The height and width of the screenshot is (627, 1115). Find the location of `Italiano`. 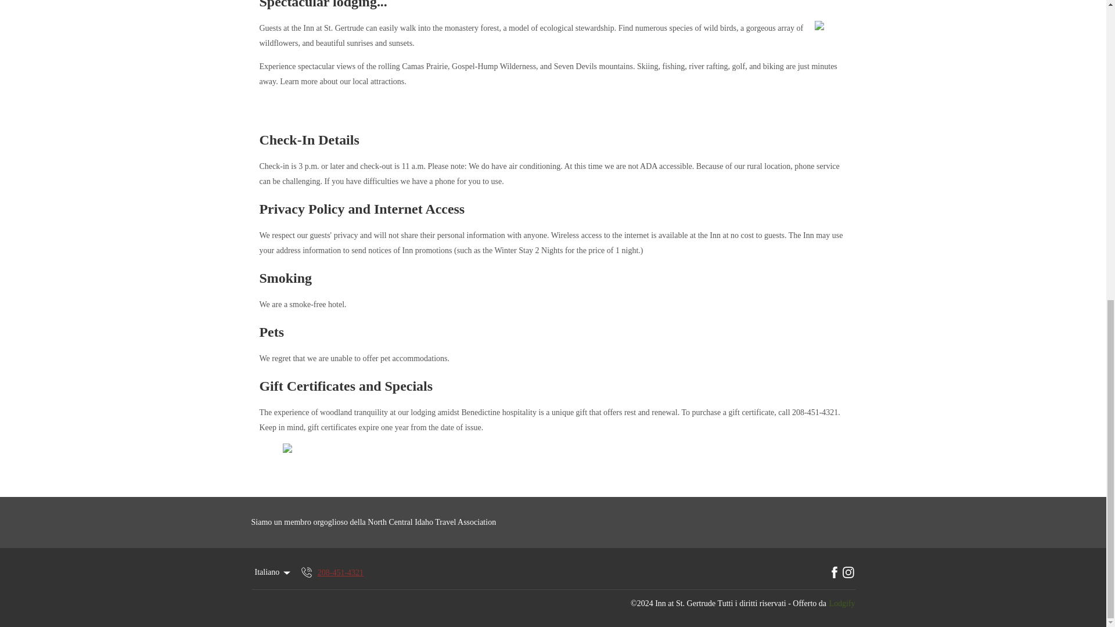

Italiano is located at coordinates (273, 573).